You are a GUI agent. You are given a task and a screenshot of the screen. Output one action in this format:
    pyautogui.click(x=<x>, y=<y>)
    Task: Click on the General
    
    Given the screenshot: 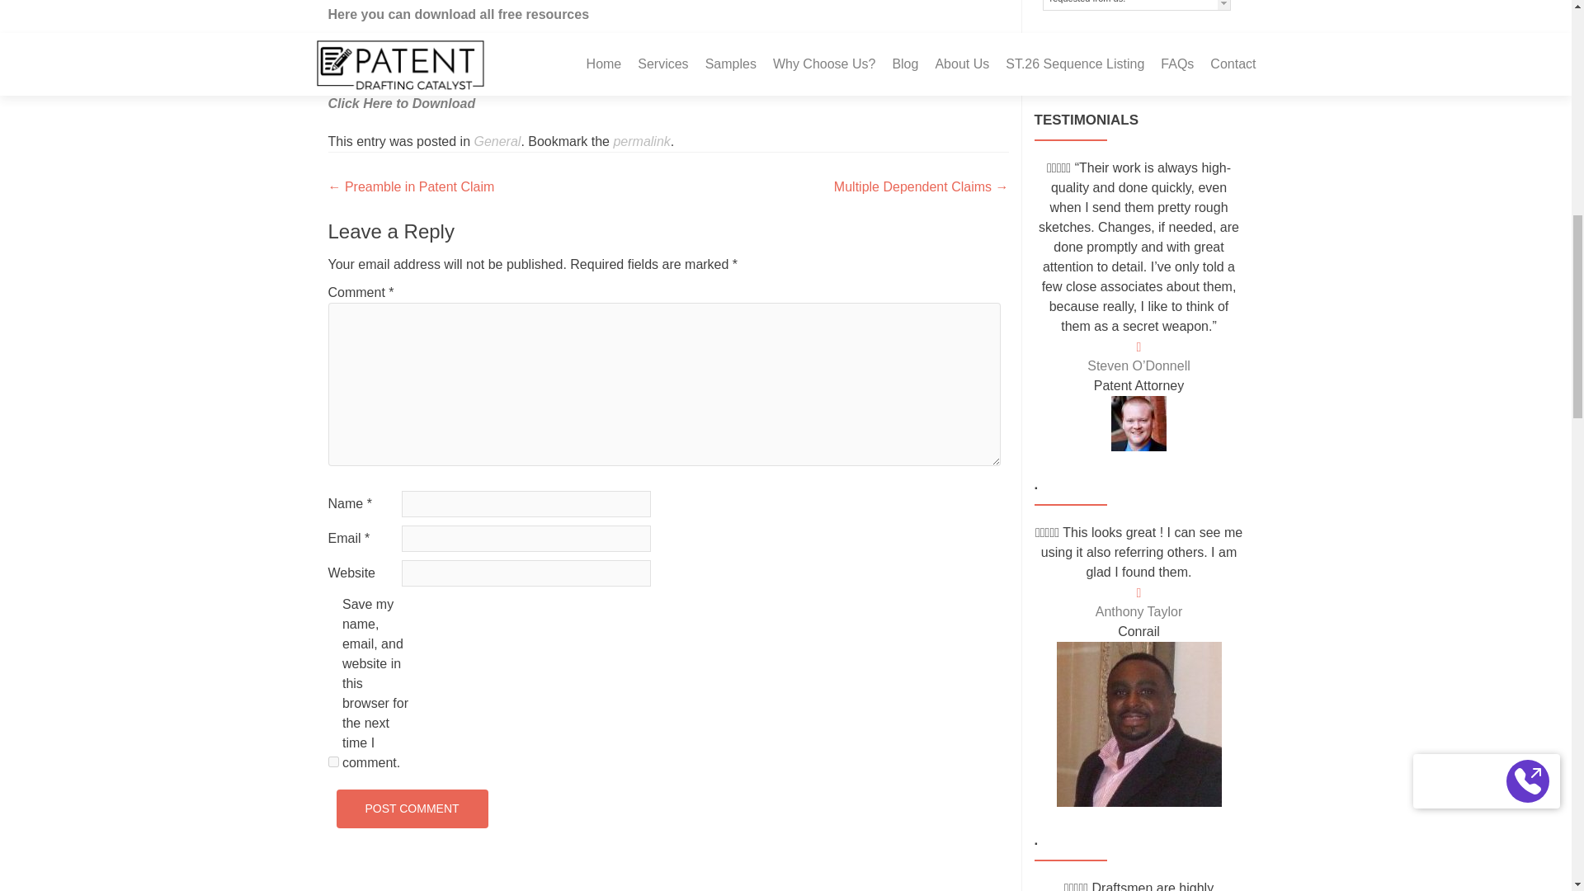 What is the action you would take?
    pyautogui.click(x=497, y=142)
    